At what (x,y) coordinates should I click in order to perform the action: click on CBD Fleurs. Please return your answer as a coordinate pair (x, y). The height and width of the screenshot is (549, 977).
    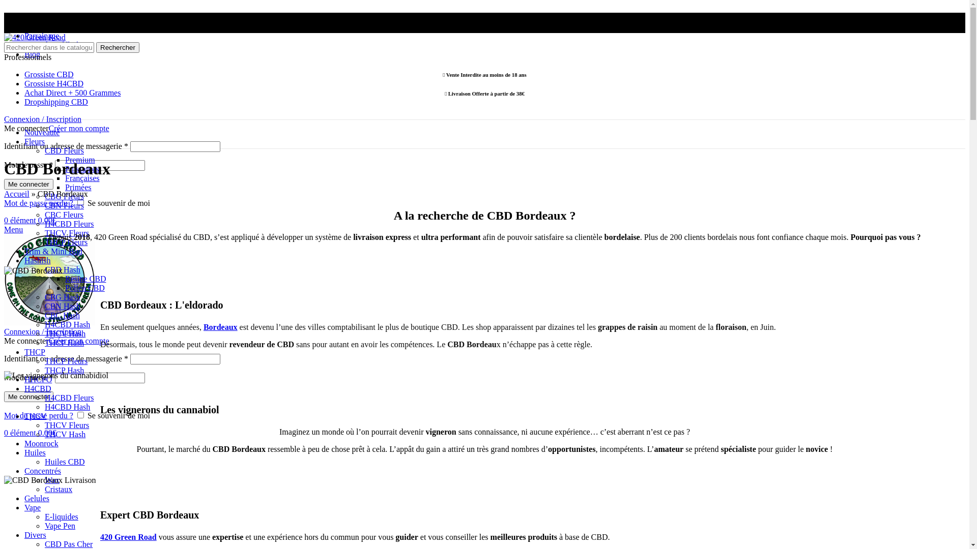
    Looking at the image, I should click on (64, 150).